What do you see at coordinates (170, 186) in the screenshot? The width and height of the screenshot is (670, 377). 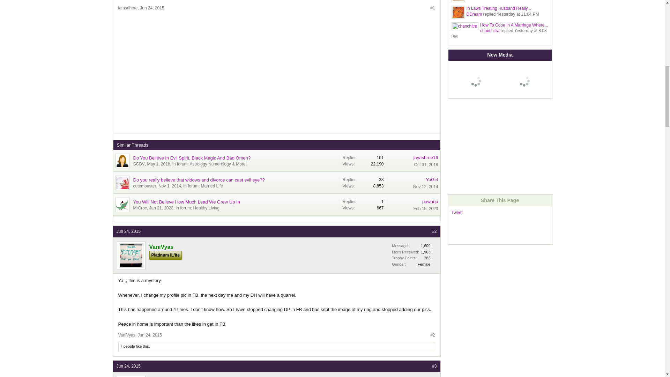 I see `Nov 1, 2014 at 11:18 AM` at bounding box center [170, 186].